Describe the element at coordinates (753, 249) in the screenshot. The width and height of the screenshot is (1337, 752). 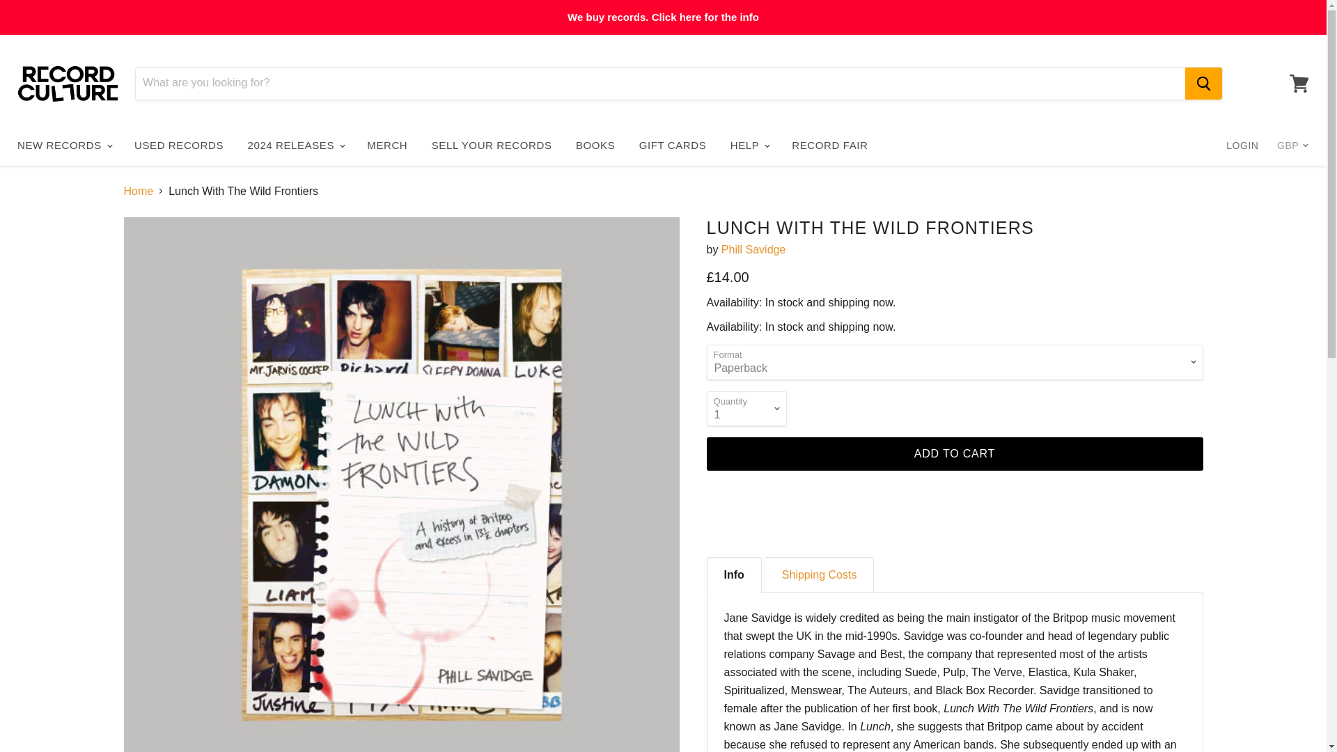
I see `Phill Savidge` at that location.